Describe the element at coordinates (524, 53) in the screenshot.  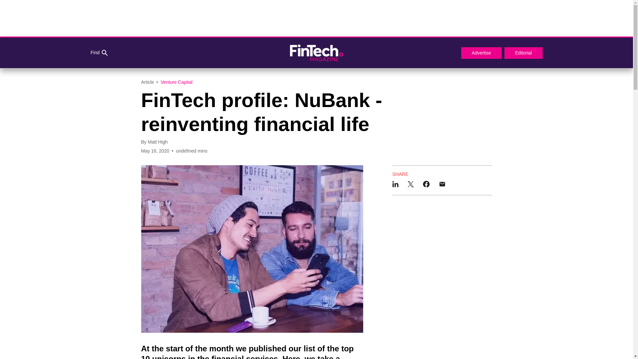
I see `Editorial` at that location.